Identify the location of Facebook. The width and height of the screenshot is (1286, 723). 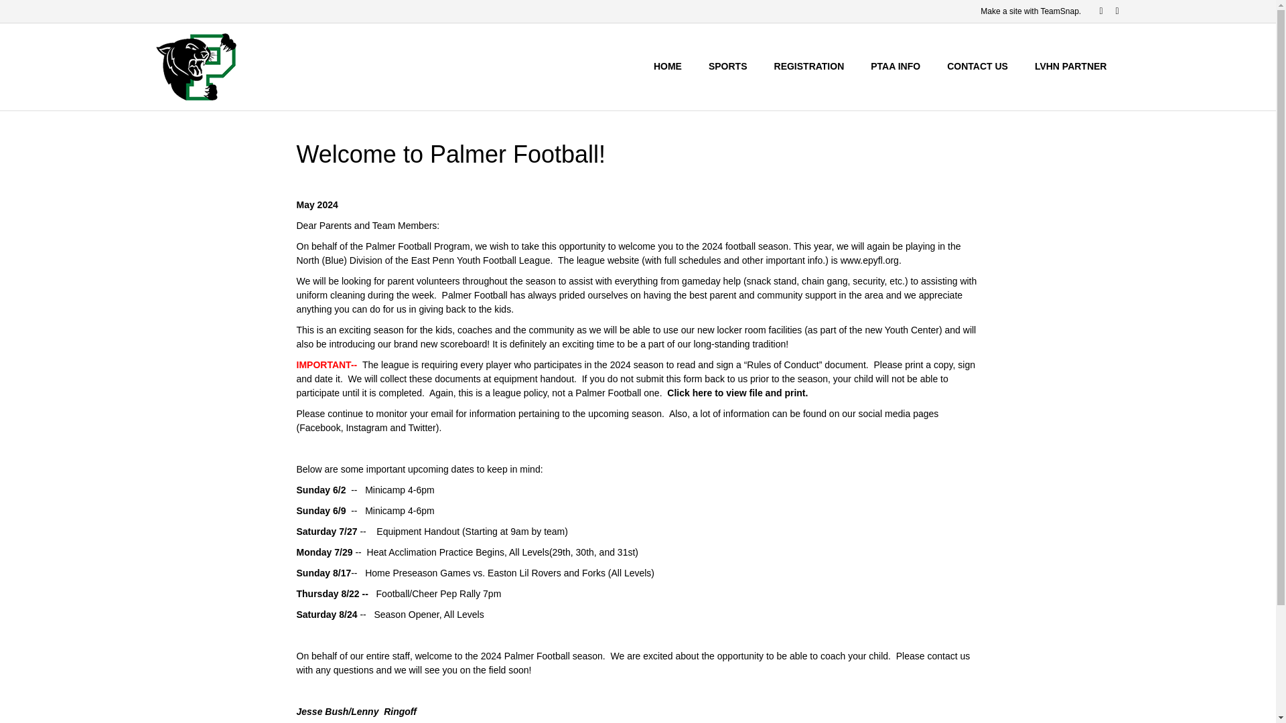
(1094, 10).